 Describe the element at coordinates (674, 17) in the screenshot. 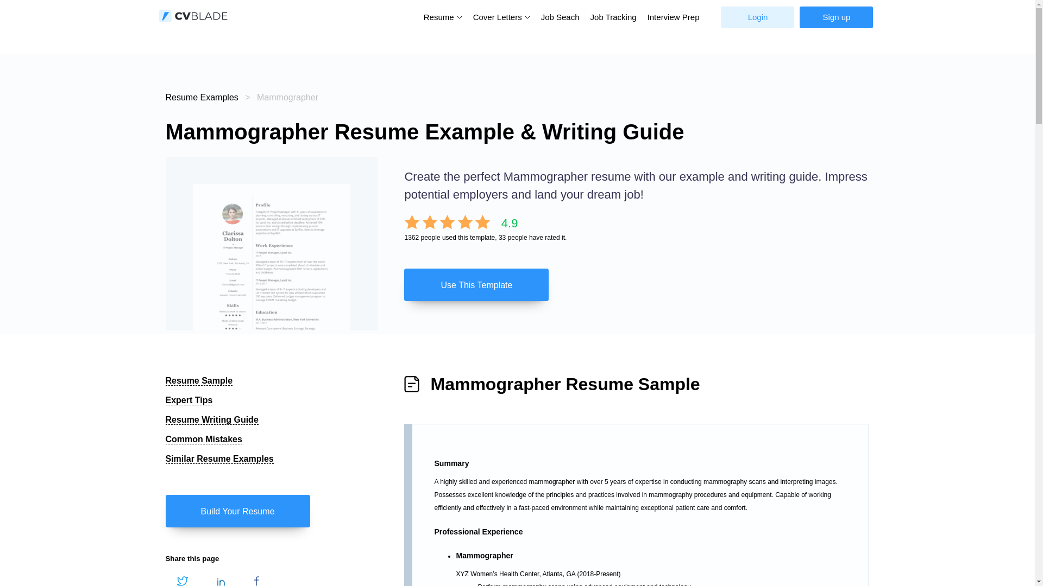

I see `Interview Prep` at that location.